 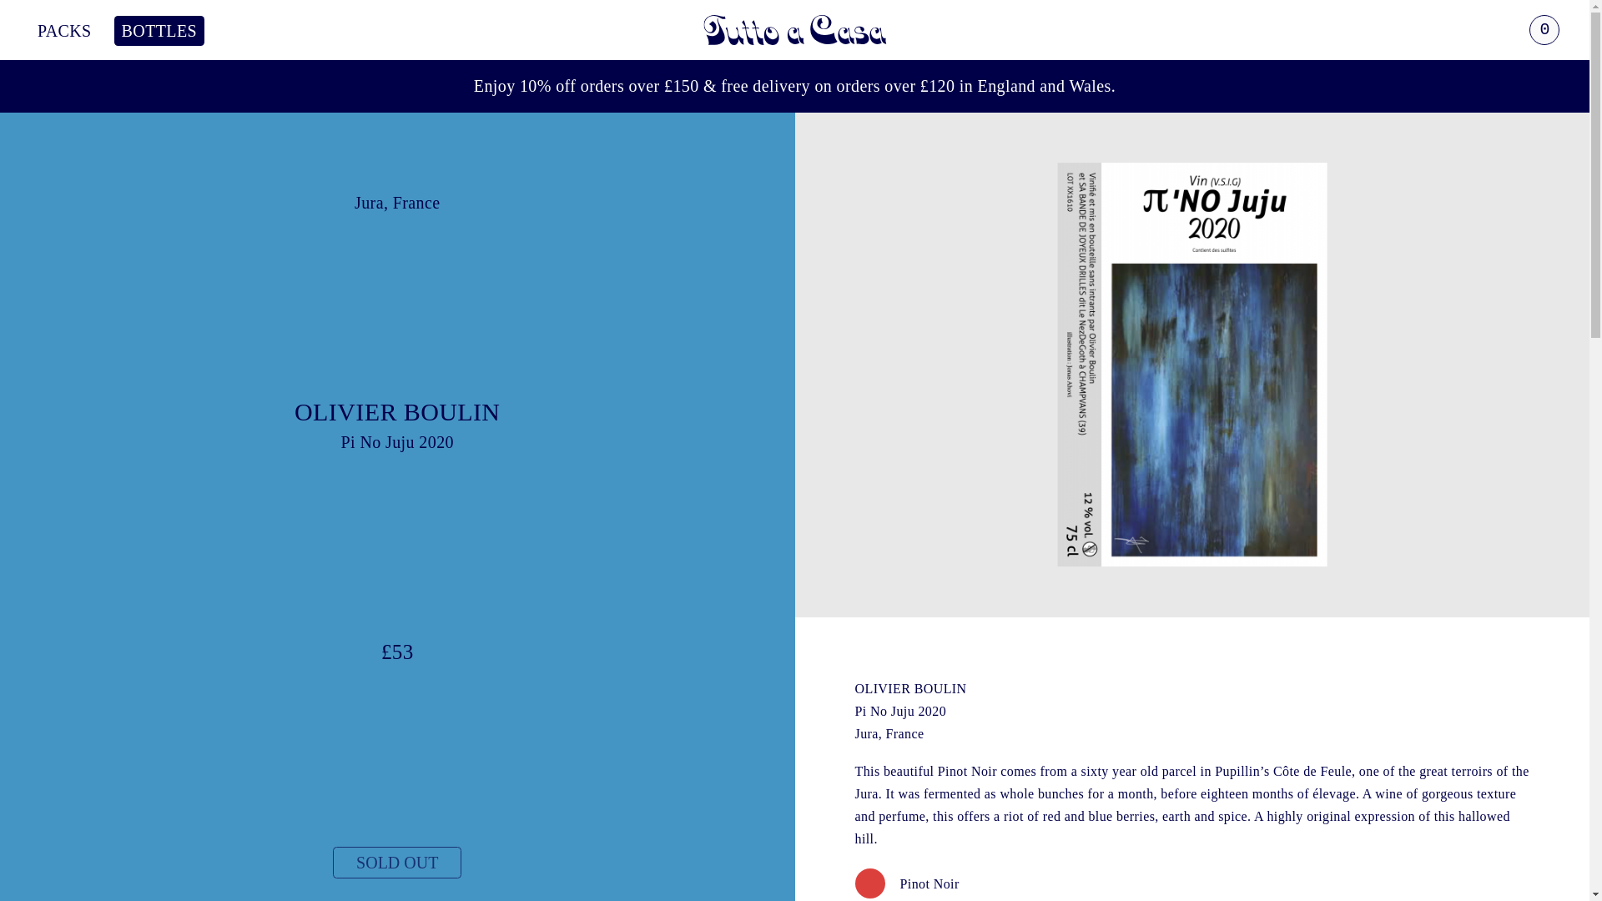 What do you see at coordinates (159, 30) in the screenshot?
I see `BOTTLES` at bounding box center [159, 30].